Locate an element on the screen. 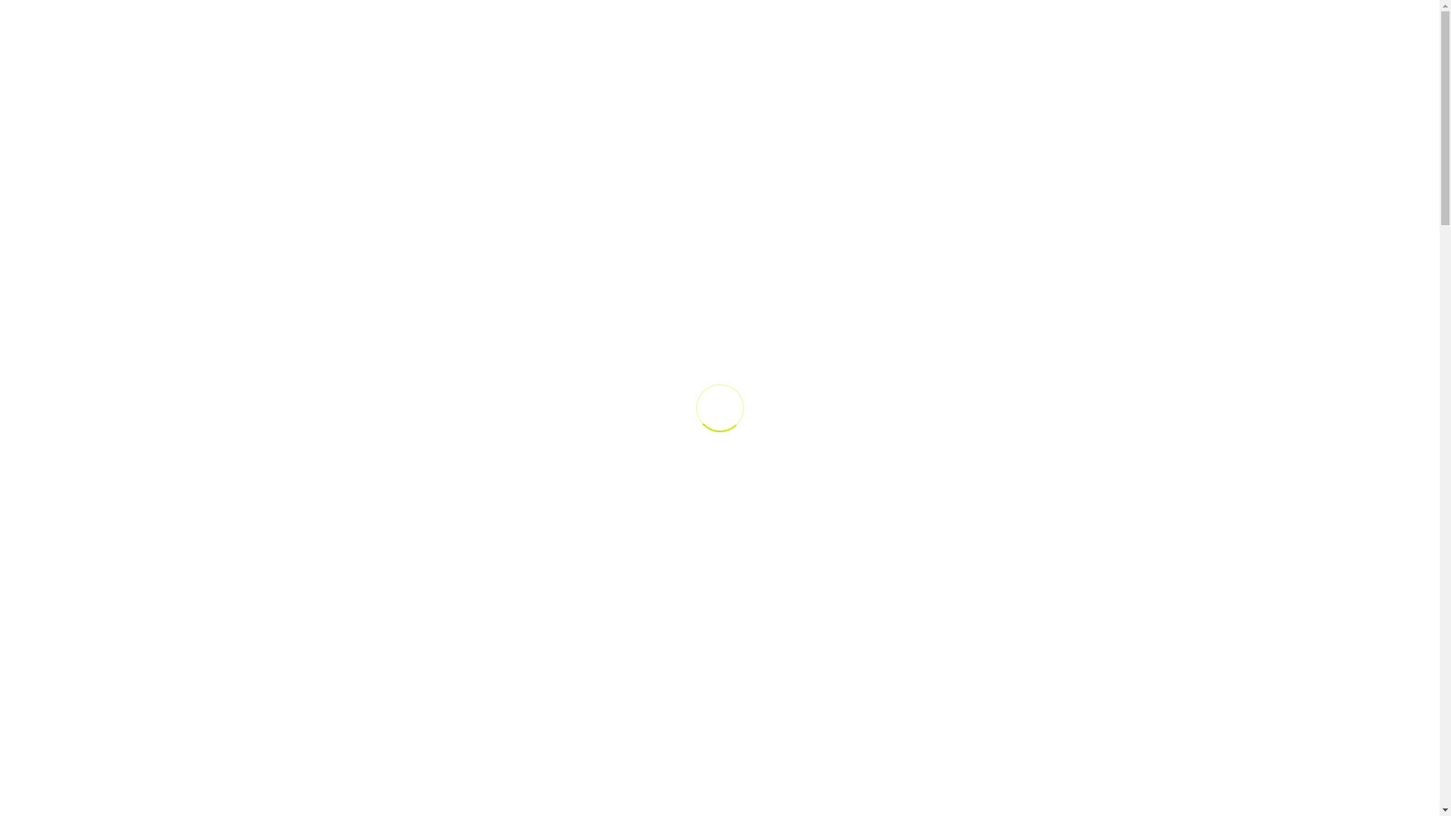  ABOUT is located at coordinates (633, 87).